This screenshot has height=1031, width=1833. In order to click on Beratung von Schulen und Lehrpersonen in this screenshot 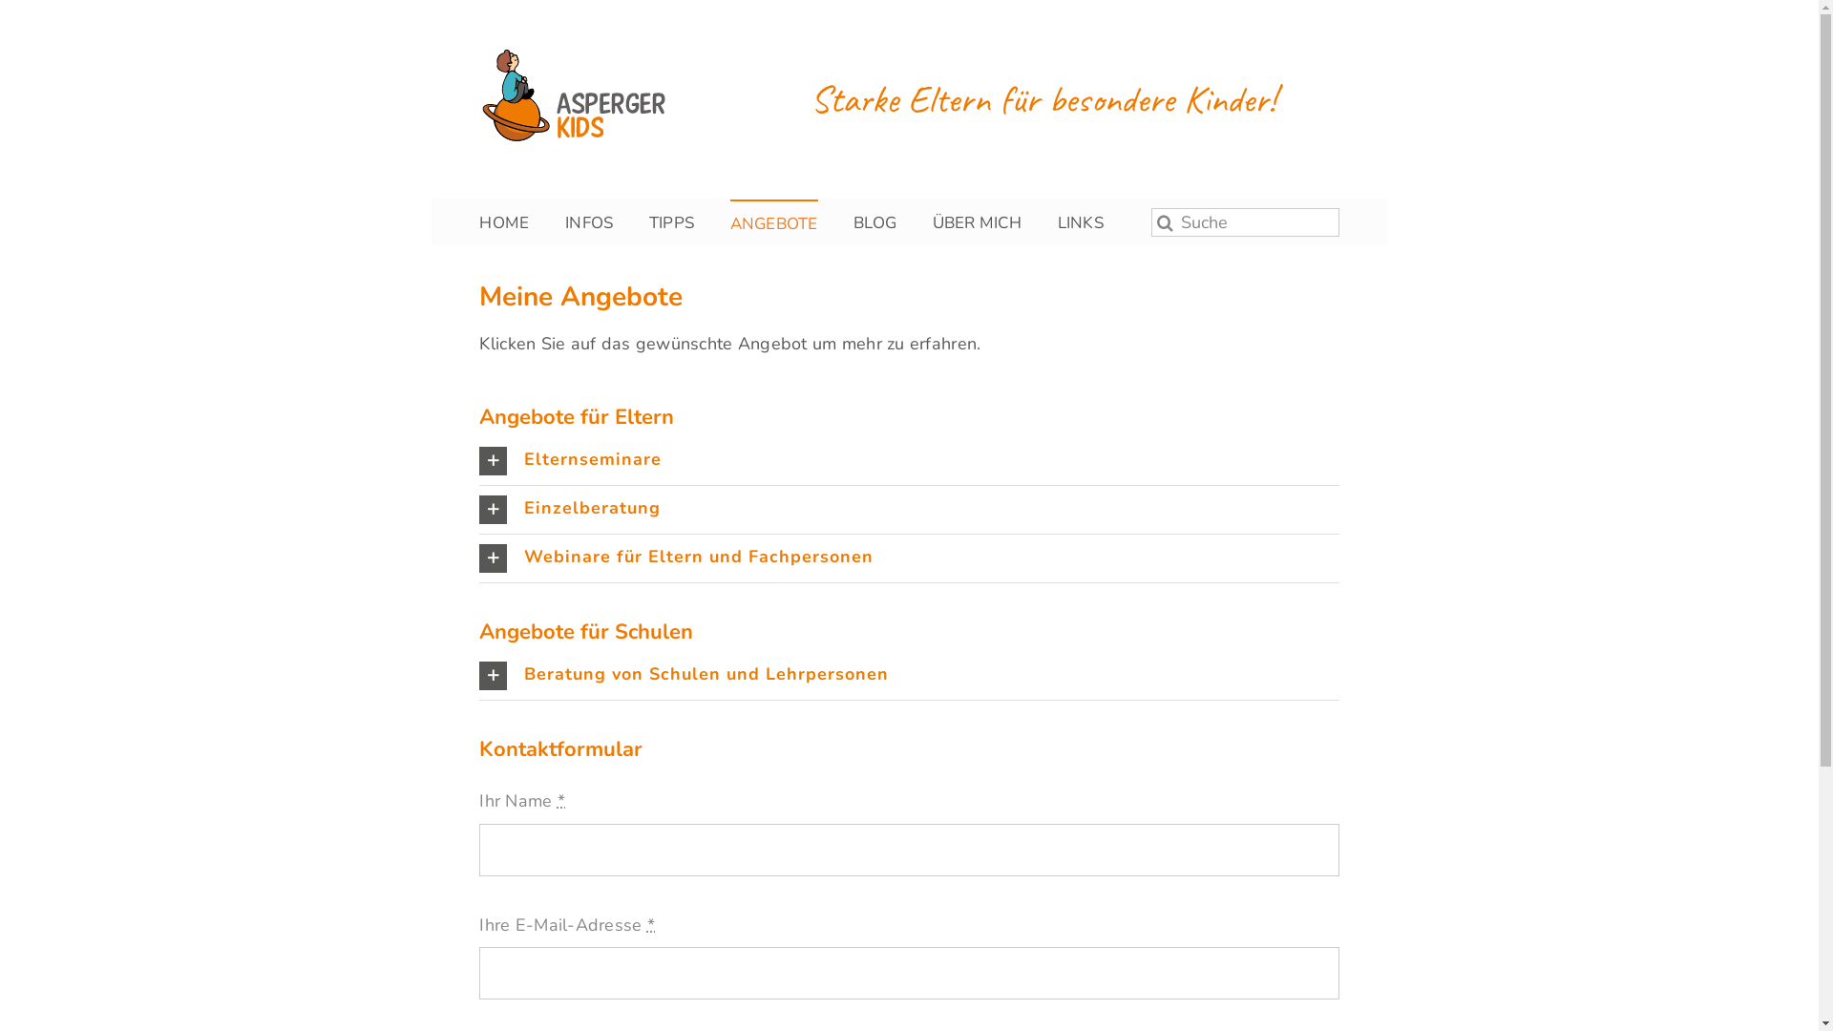, I will do `click(909, 676)`.